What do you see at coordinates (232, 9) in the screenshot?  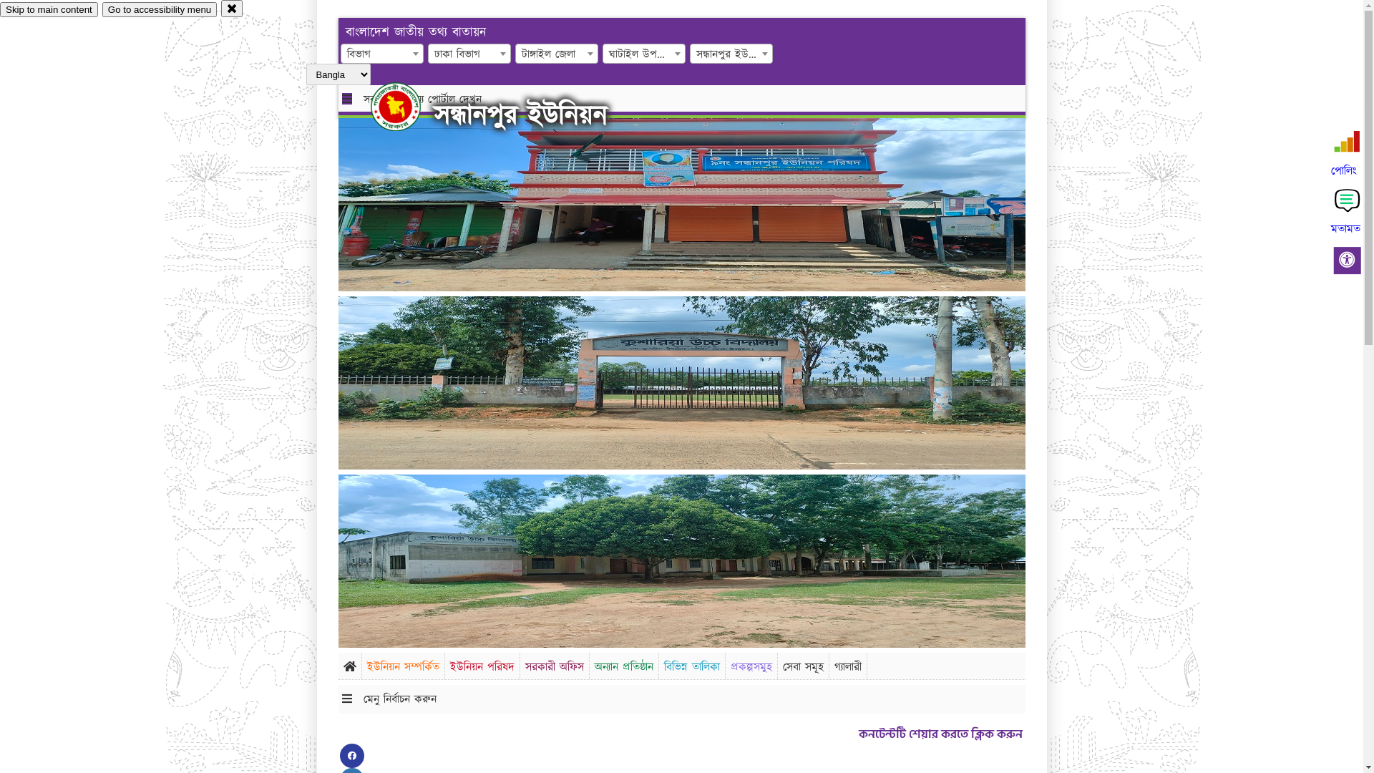 I see `close` at bounding box center [232, 9].